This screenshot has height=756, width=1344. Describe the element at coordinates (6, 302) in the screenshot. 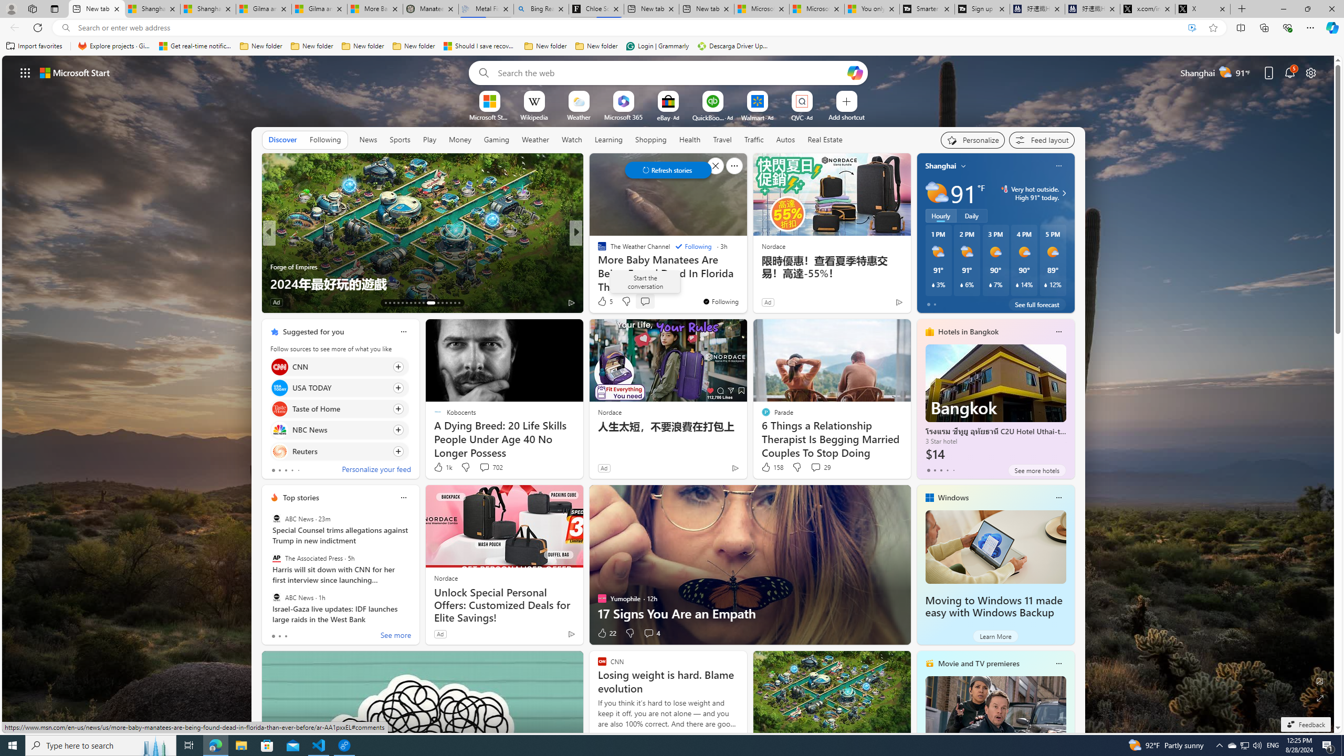

I see `View comments 247 Comment` at that location.